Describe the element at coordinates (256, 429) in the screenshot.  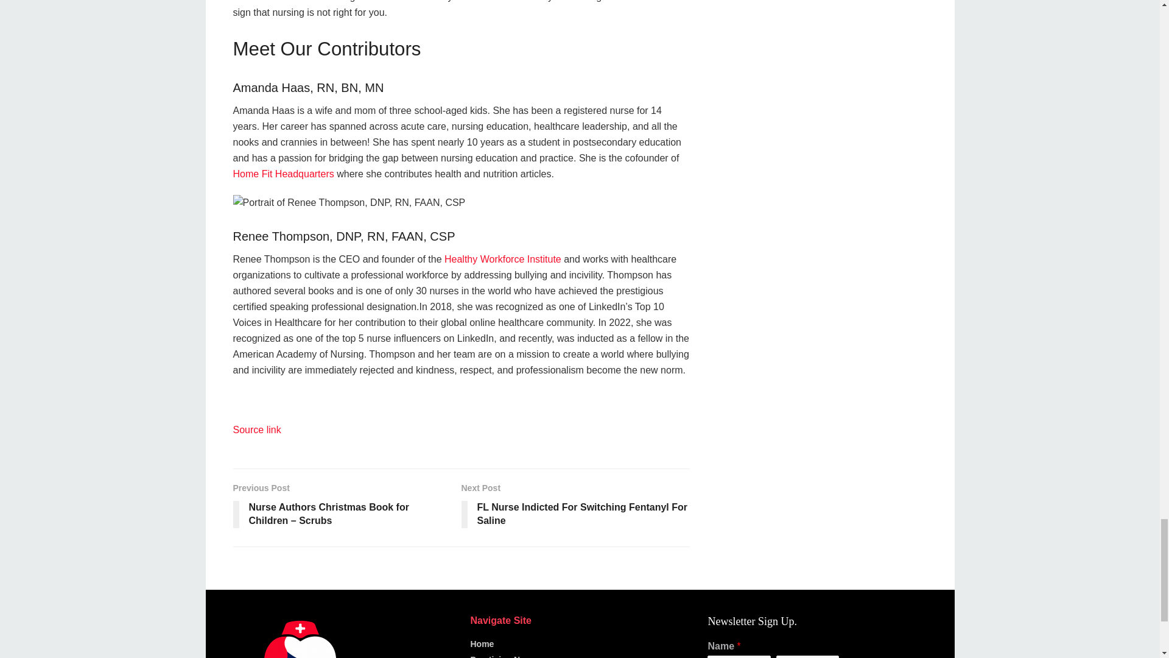
I see `Source link` at that location.